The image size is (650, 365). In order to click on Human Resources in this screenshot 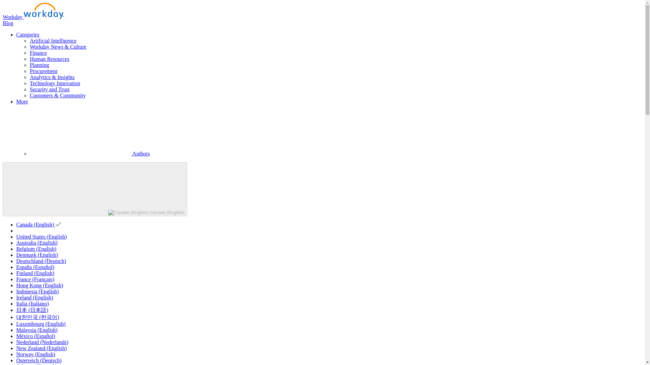, I will do `click(49, 59)`.